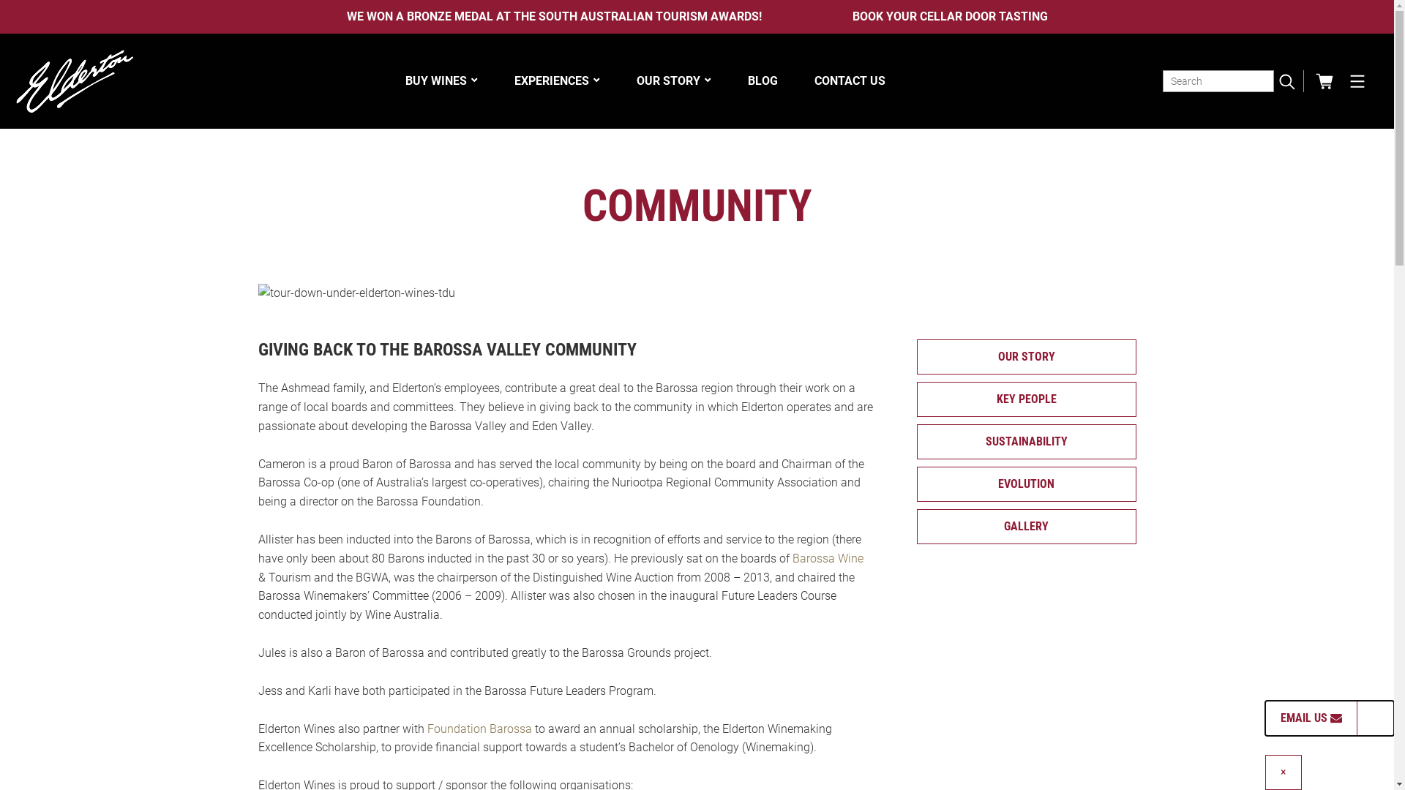  Describe the element at coordinates (849, 80) in the screenshot. I see `CONTACT US` at that location.